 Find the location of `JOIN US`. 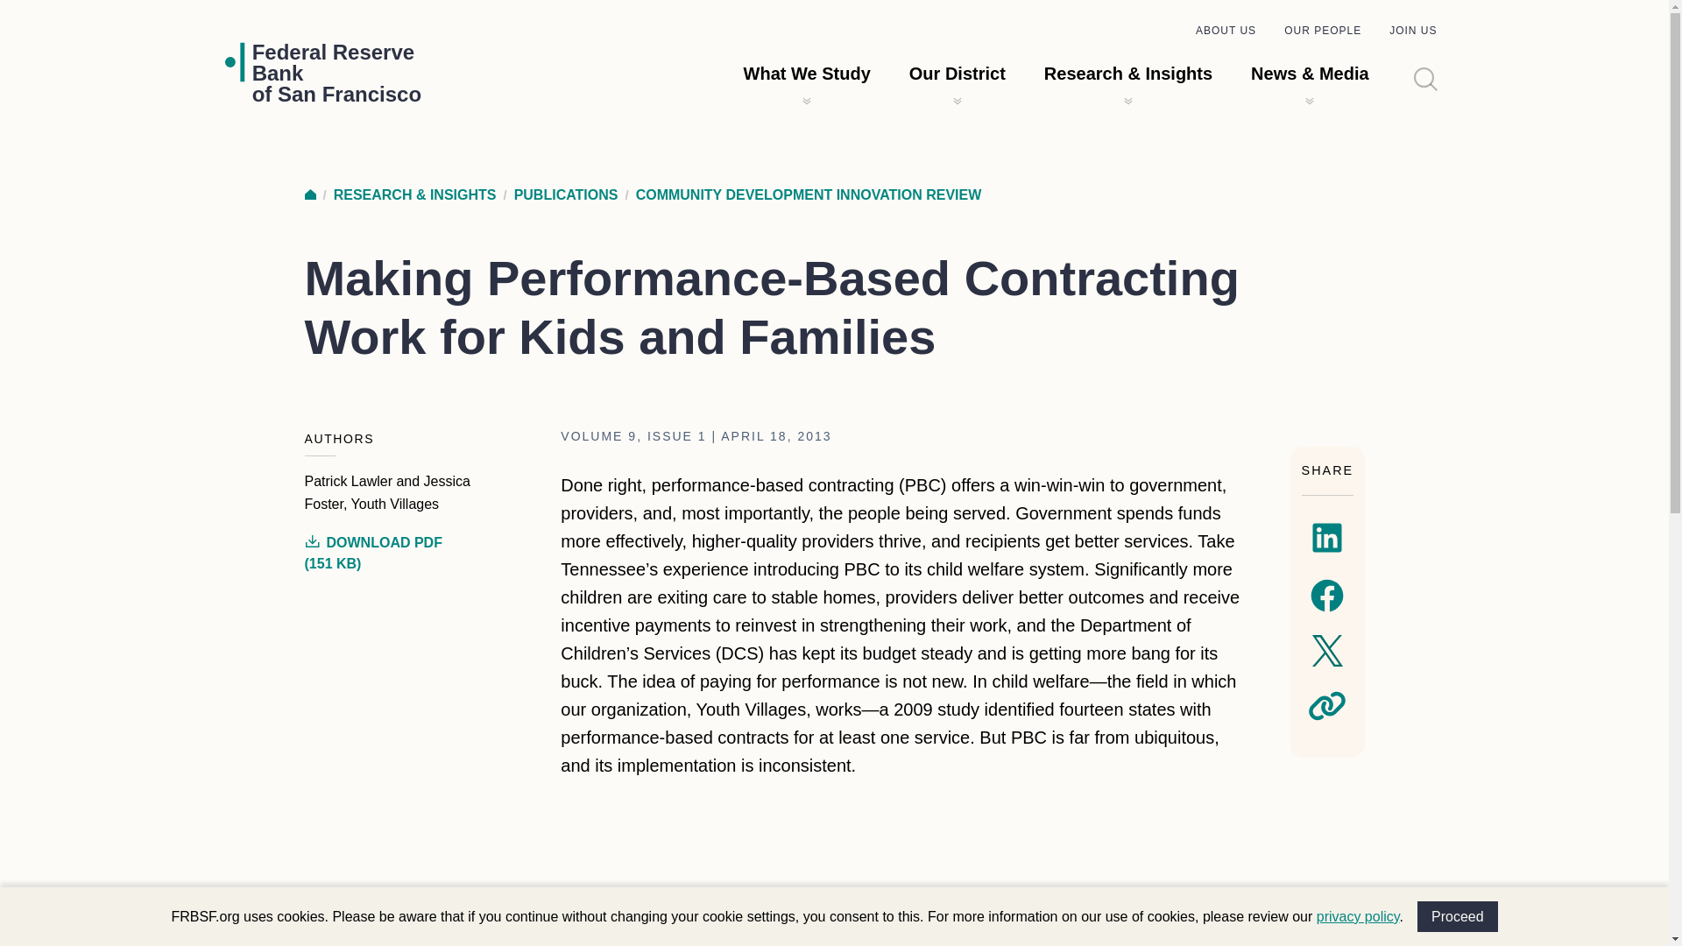

JOIN US is located at coordinates (1458, 916).